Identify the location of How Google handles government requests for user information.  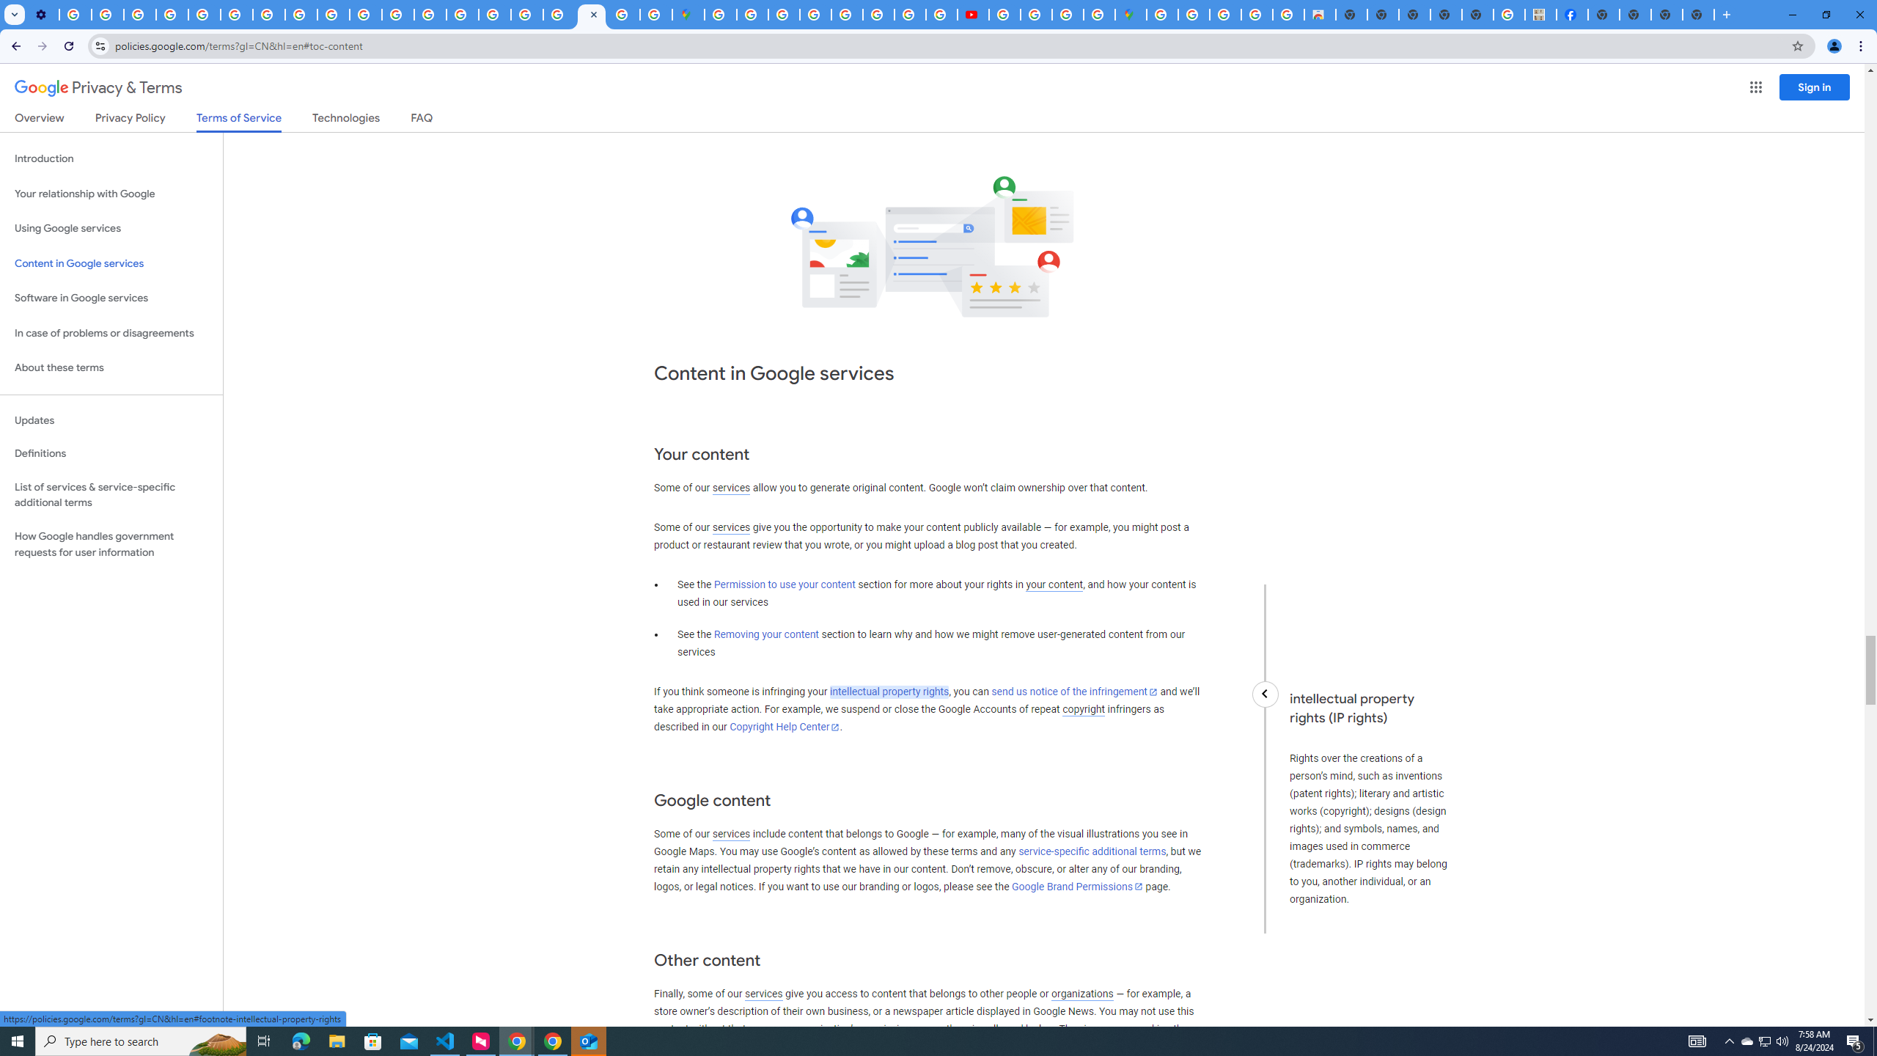
(111, 544).